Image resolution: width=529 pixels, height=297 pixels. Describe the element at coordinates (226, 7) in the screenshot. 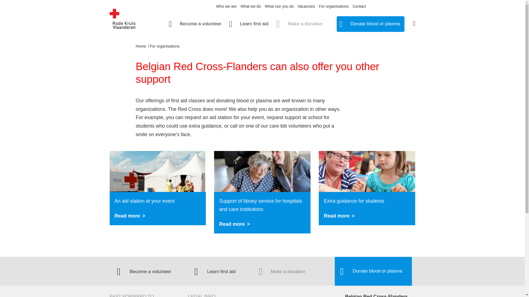

I see `Learn first aid` at that location.